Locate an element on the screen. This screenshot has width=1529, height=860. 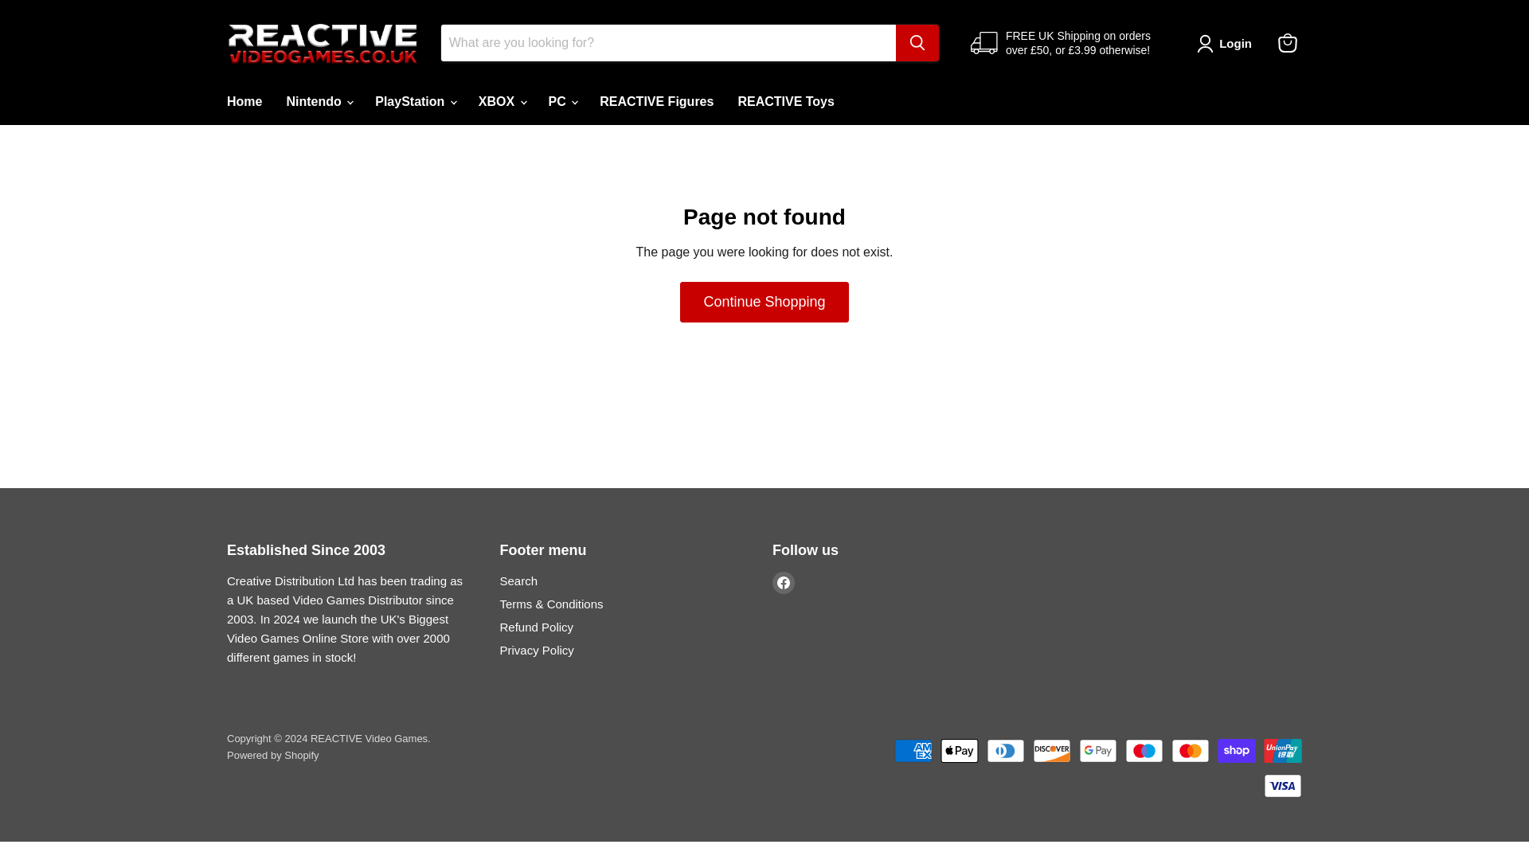
Diners Club is located at coordinates (1005, 750).